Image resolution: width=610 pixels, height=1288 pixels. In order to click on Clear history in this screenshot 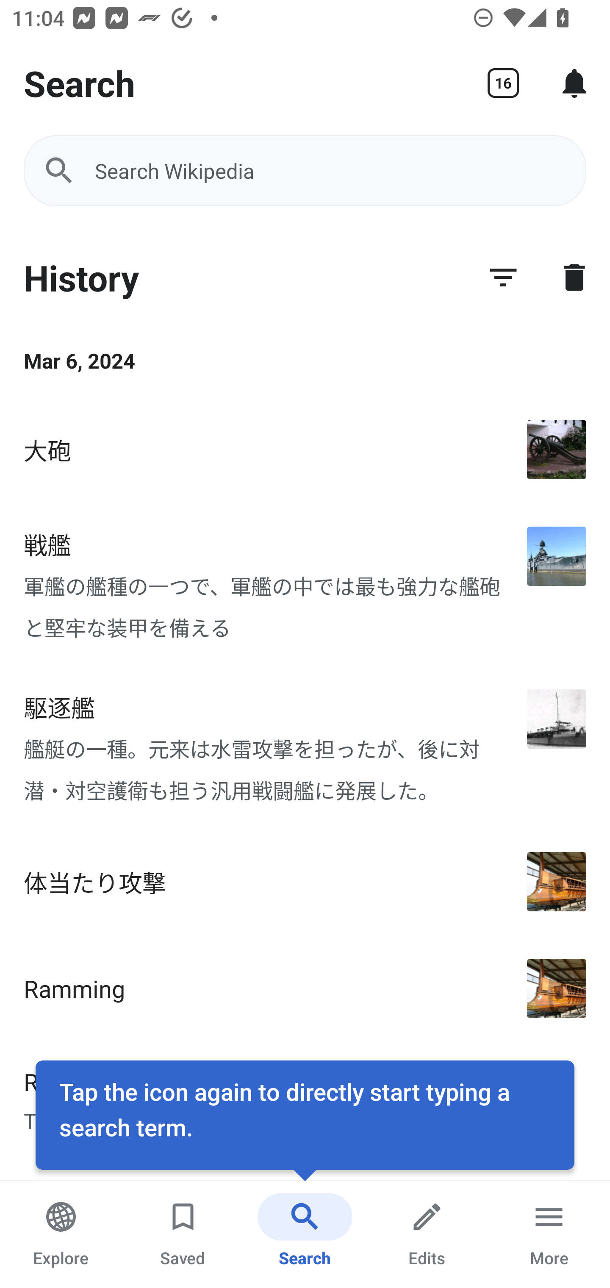, I will do `click(574, 277)`.